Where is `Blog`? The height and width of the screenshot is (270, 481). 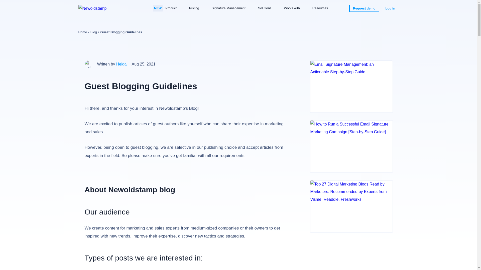
Blog is located at coordinates (94, 32).